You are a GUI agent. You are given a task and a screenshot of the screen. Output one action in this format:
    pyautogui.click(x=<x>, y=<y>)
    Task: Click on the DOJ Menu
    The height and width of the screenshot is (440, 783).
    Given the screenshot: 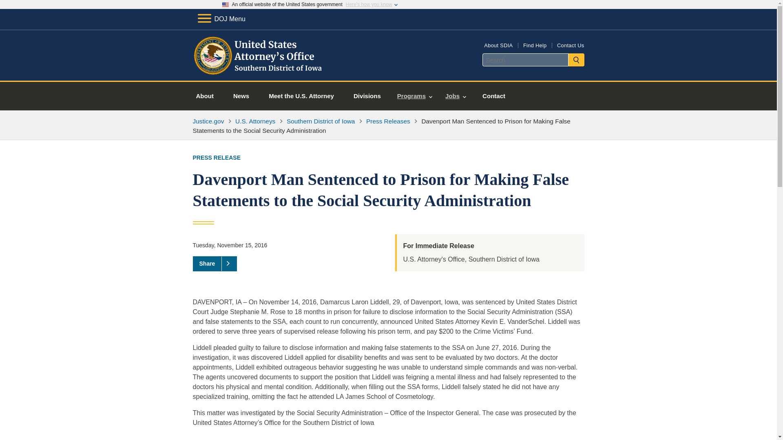 What is the action you would take?
    pyautogui.click(x=221, y=19)
    